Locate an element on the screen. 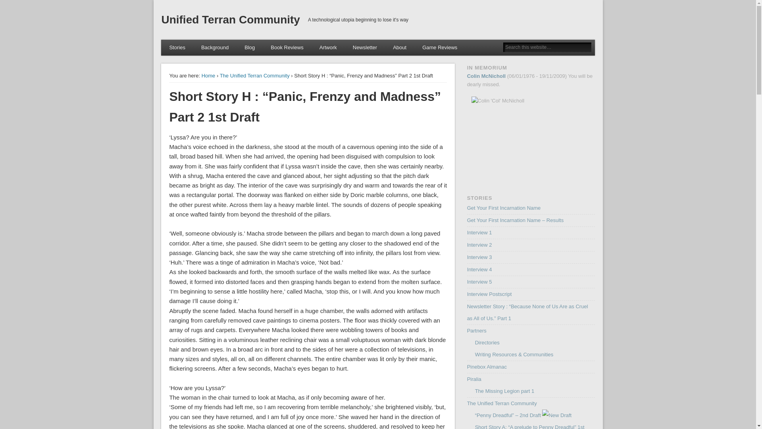  Piralia is located at coordinates (474, 379).